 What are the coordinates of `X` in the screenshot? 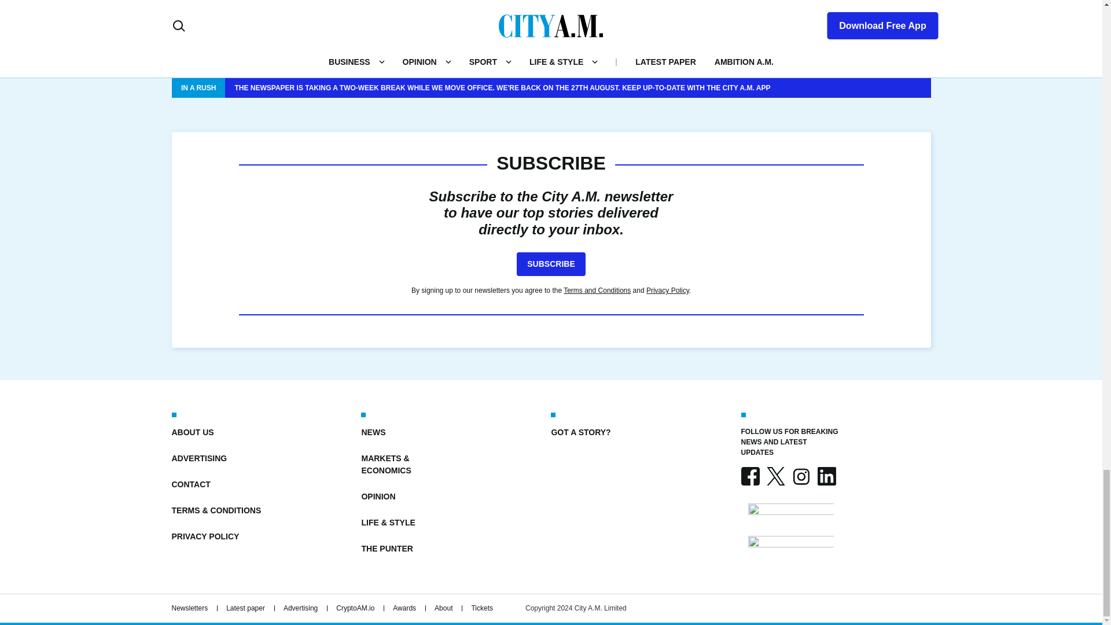 It's located at (775, 476).